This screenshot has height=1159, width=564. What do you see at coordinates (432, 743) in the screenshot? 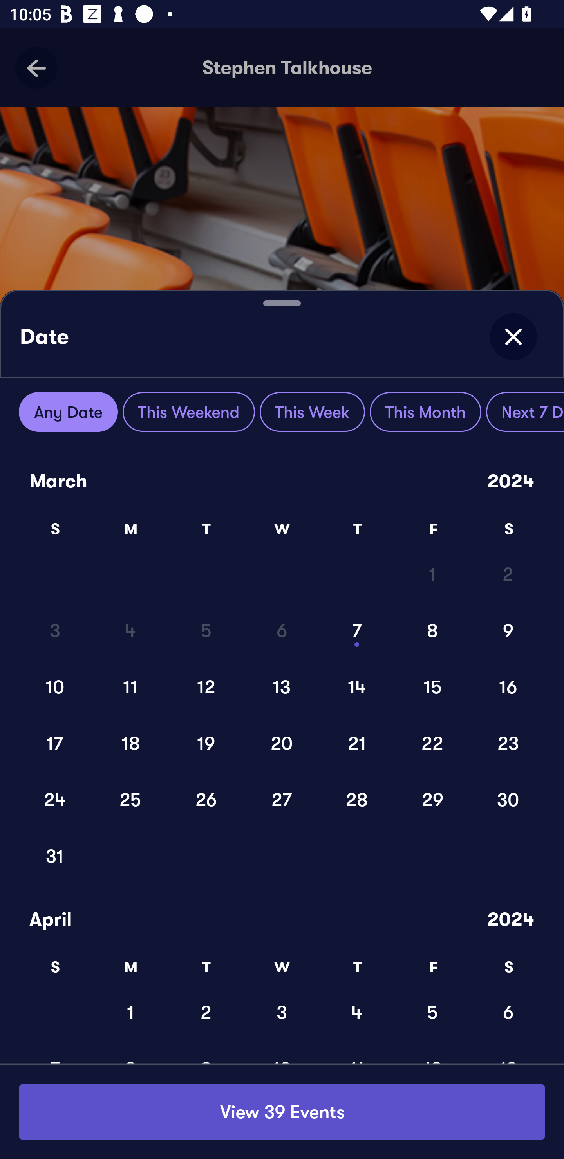
I see ` Friday 22 March 2024  22` at bounding box center [432, 743].